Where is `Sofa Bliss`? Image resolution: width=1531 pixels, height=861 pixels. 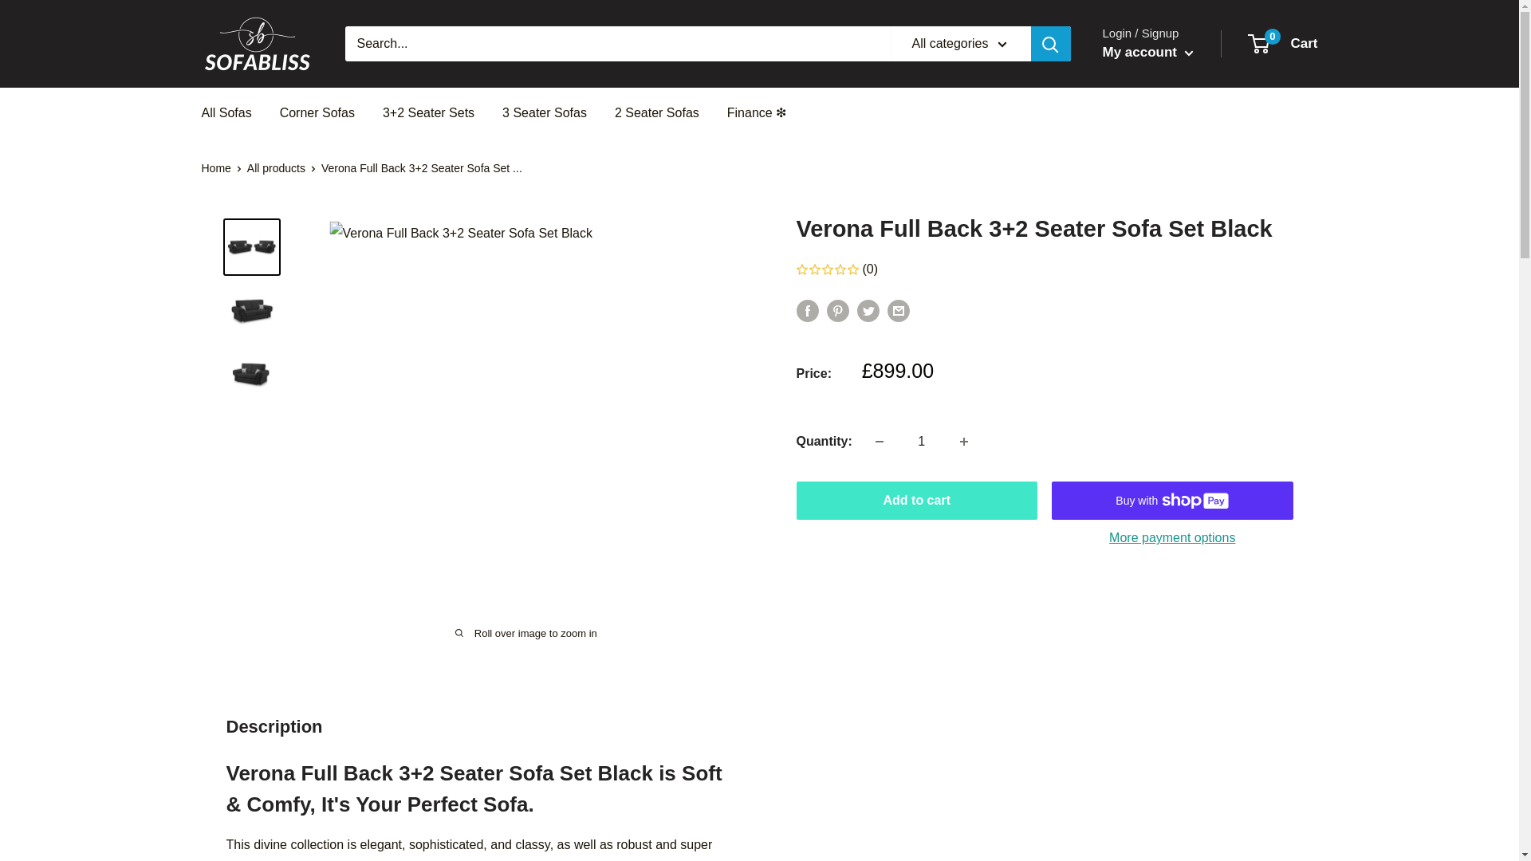
Sofa Bliss is located at coordinates (1284, 43).